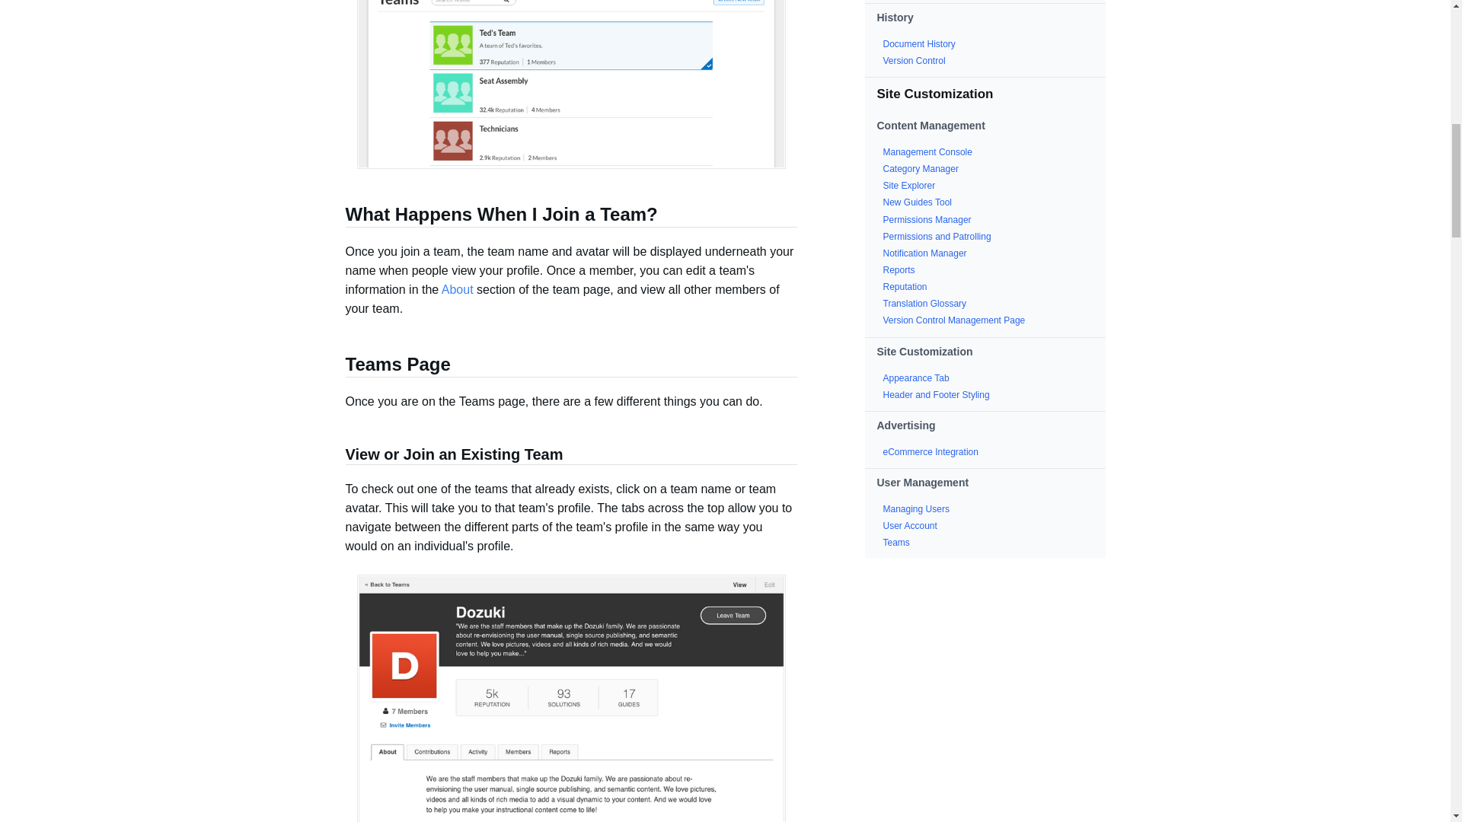  What do you see at coordinates (919, 43) in the screenshot?
I see `Document History` at bounding box center [919, 43].